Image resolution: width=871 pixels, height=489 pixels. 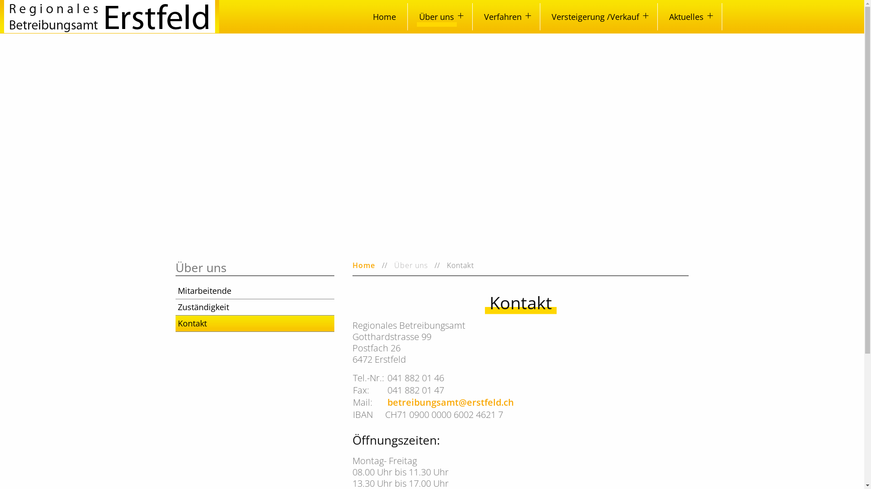 I want to click on Mitarbeitende, so click(x=255, y=291).